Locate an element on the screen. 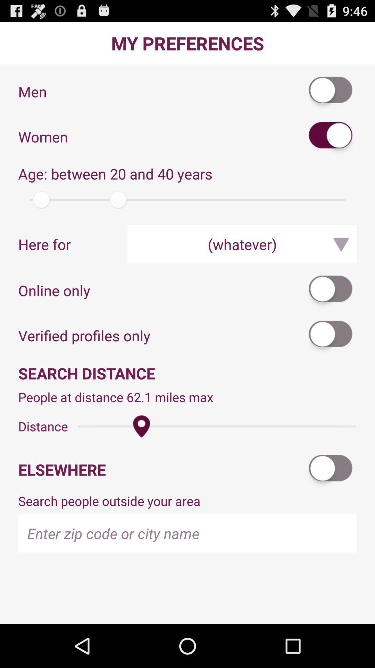 This screenshot has height=668, width=375. turn off option is located at coordinates (331, 470).